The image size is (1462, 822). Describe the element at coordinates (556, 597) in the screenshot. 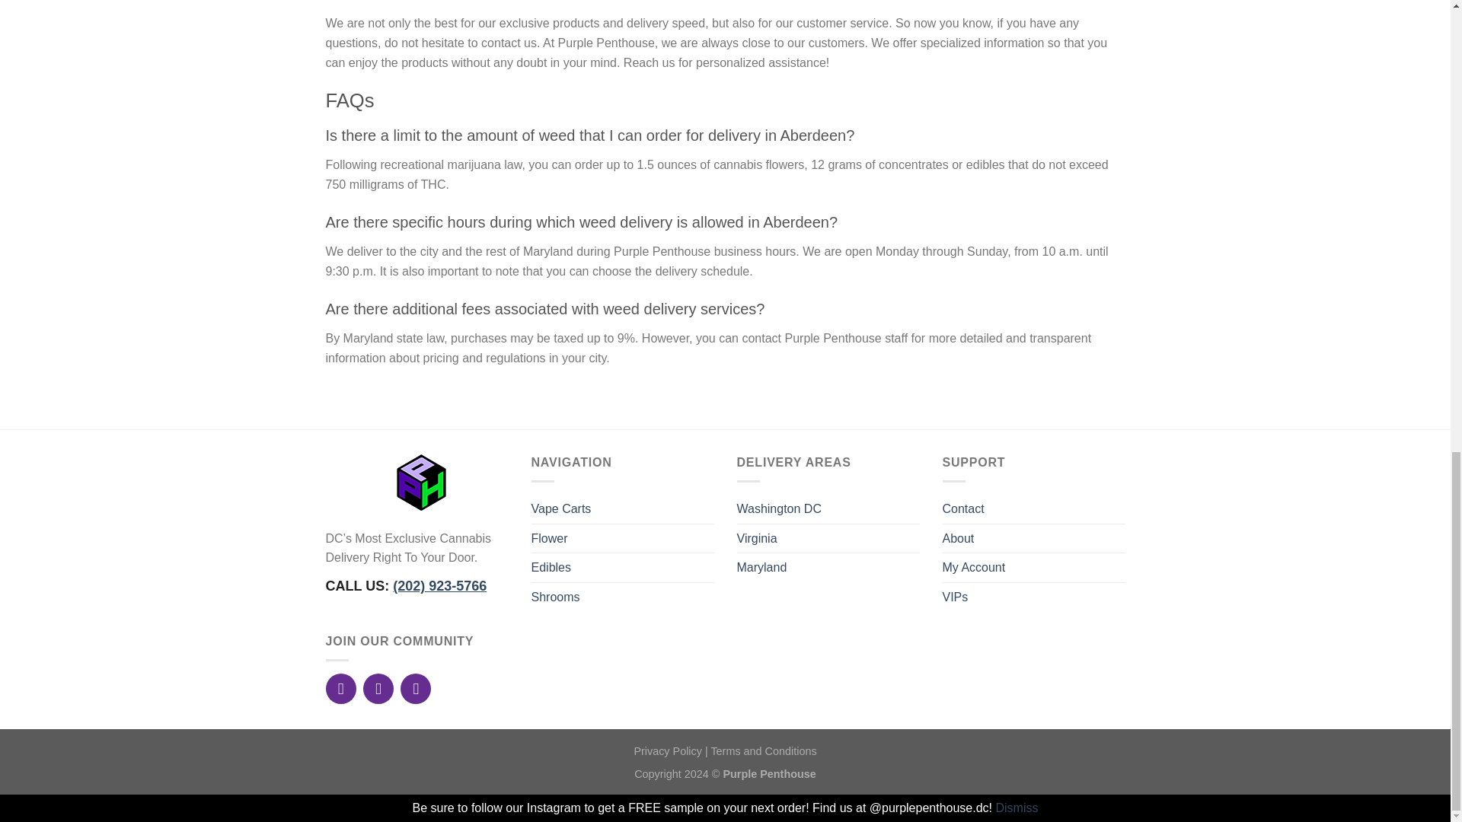

I see `Shrooms` at that location.